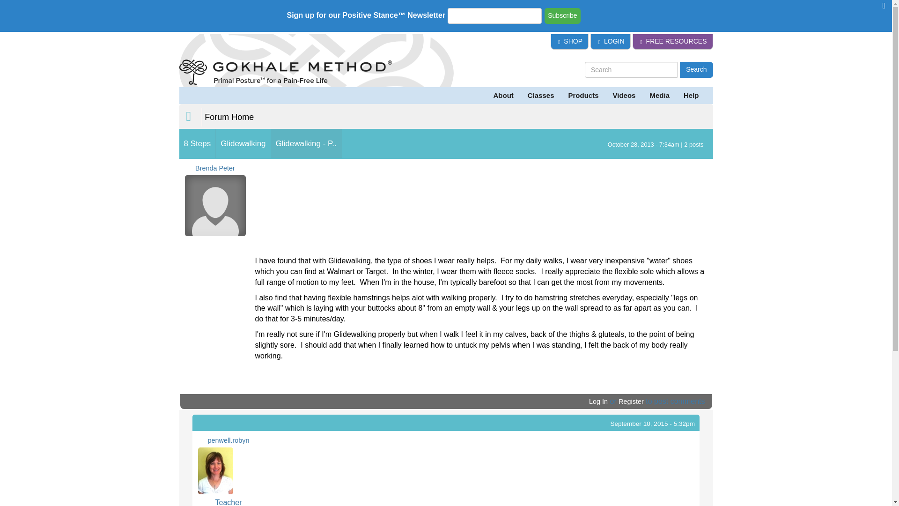 This screenshot has height=506, width=899. I want to click on Products, so click(583, 96).